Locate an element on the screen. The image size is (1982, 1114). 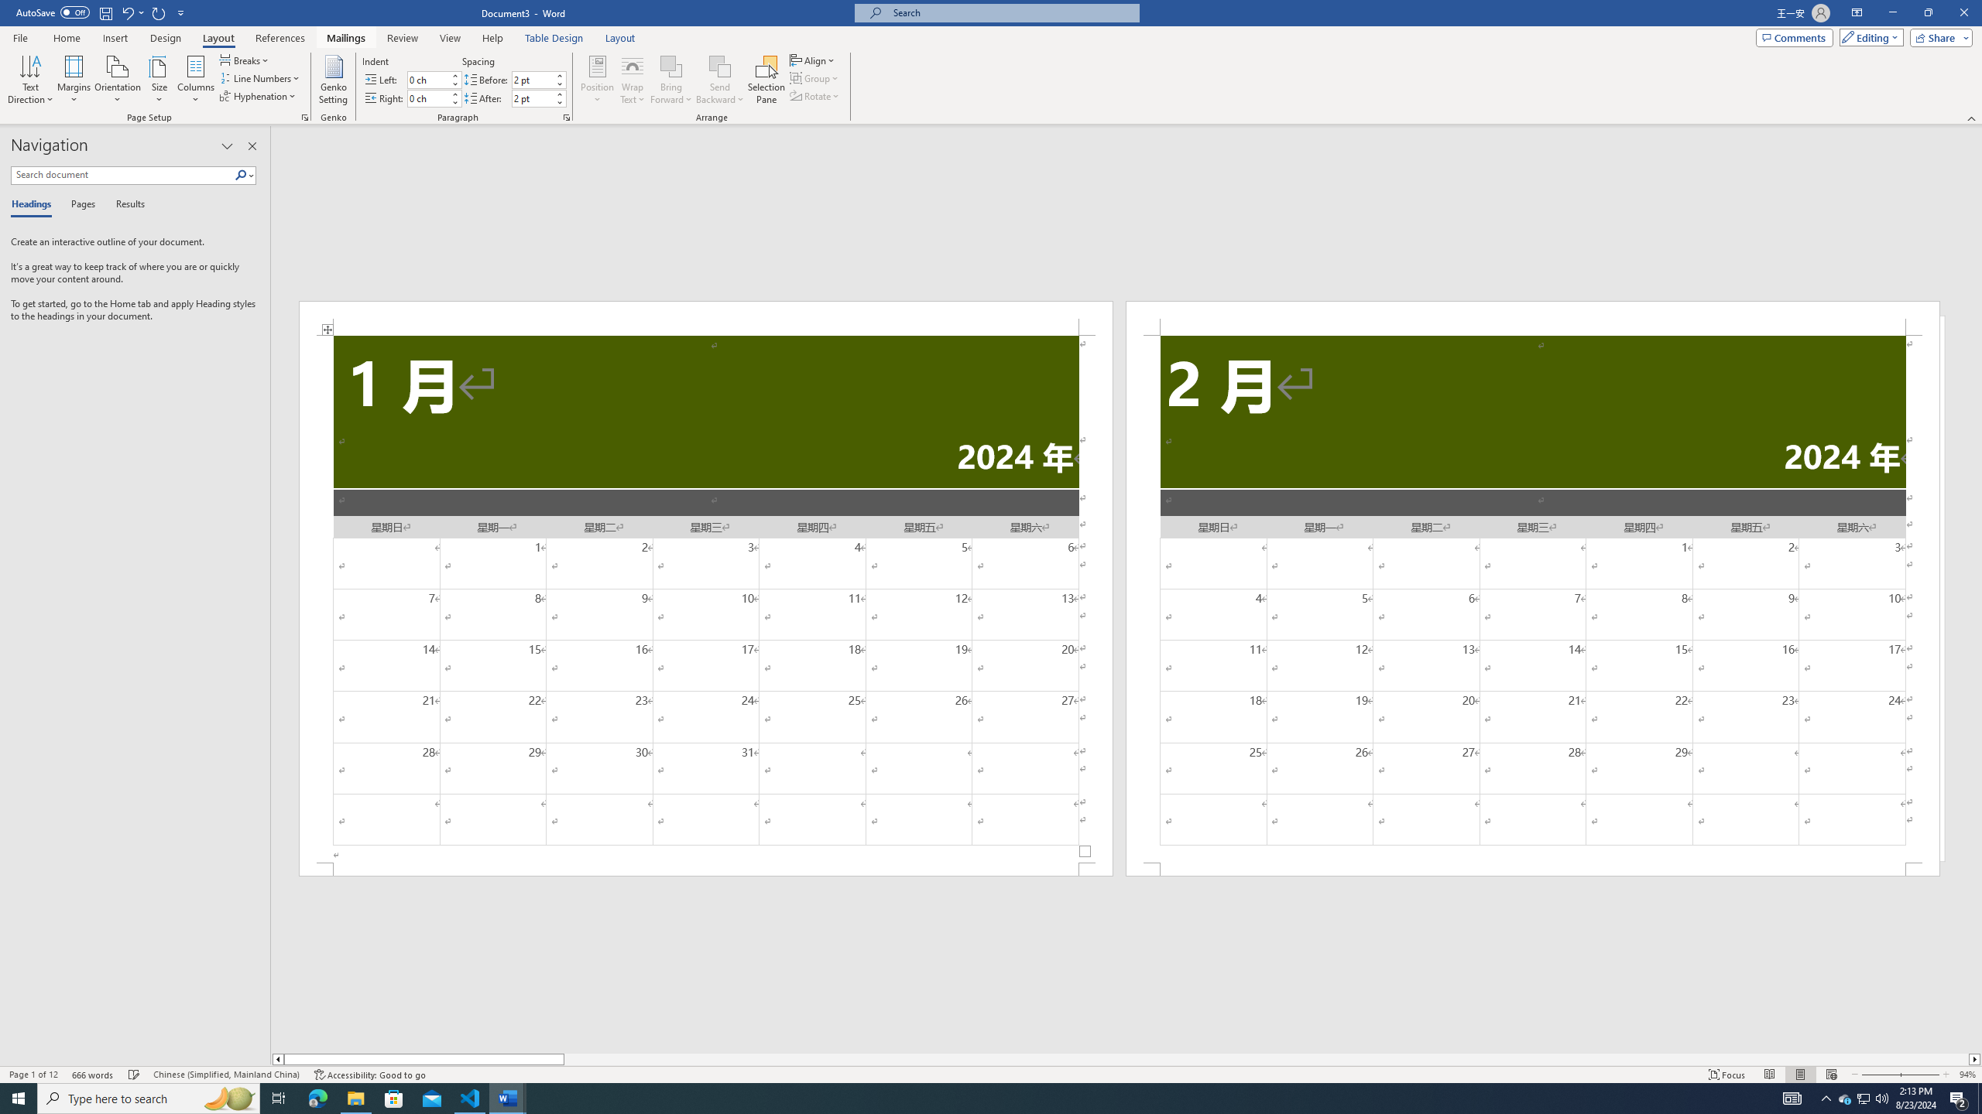
Paragraph... is located at coordinates (567, 118).